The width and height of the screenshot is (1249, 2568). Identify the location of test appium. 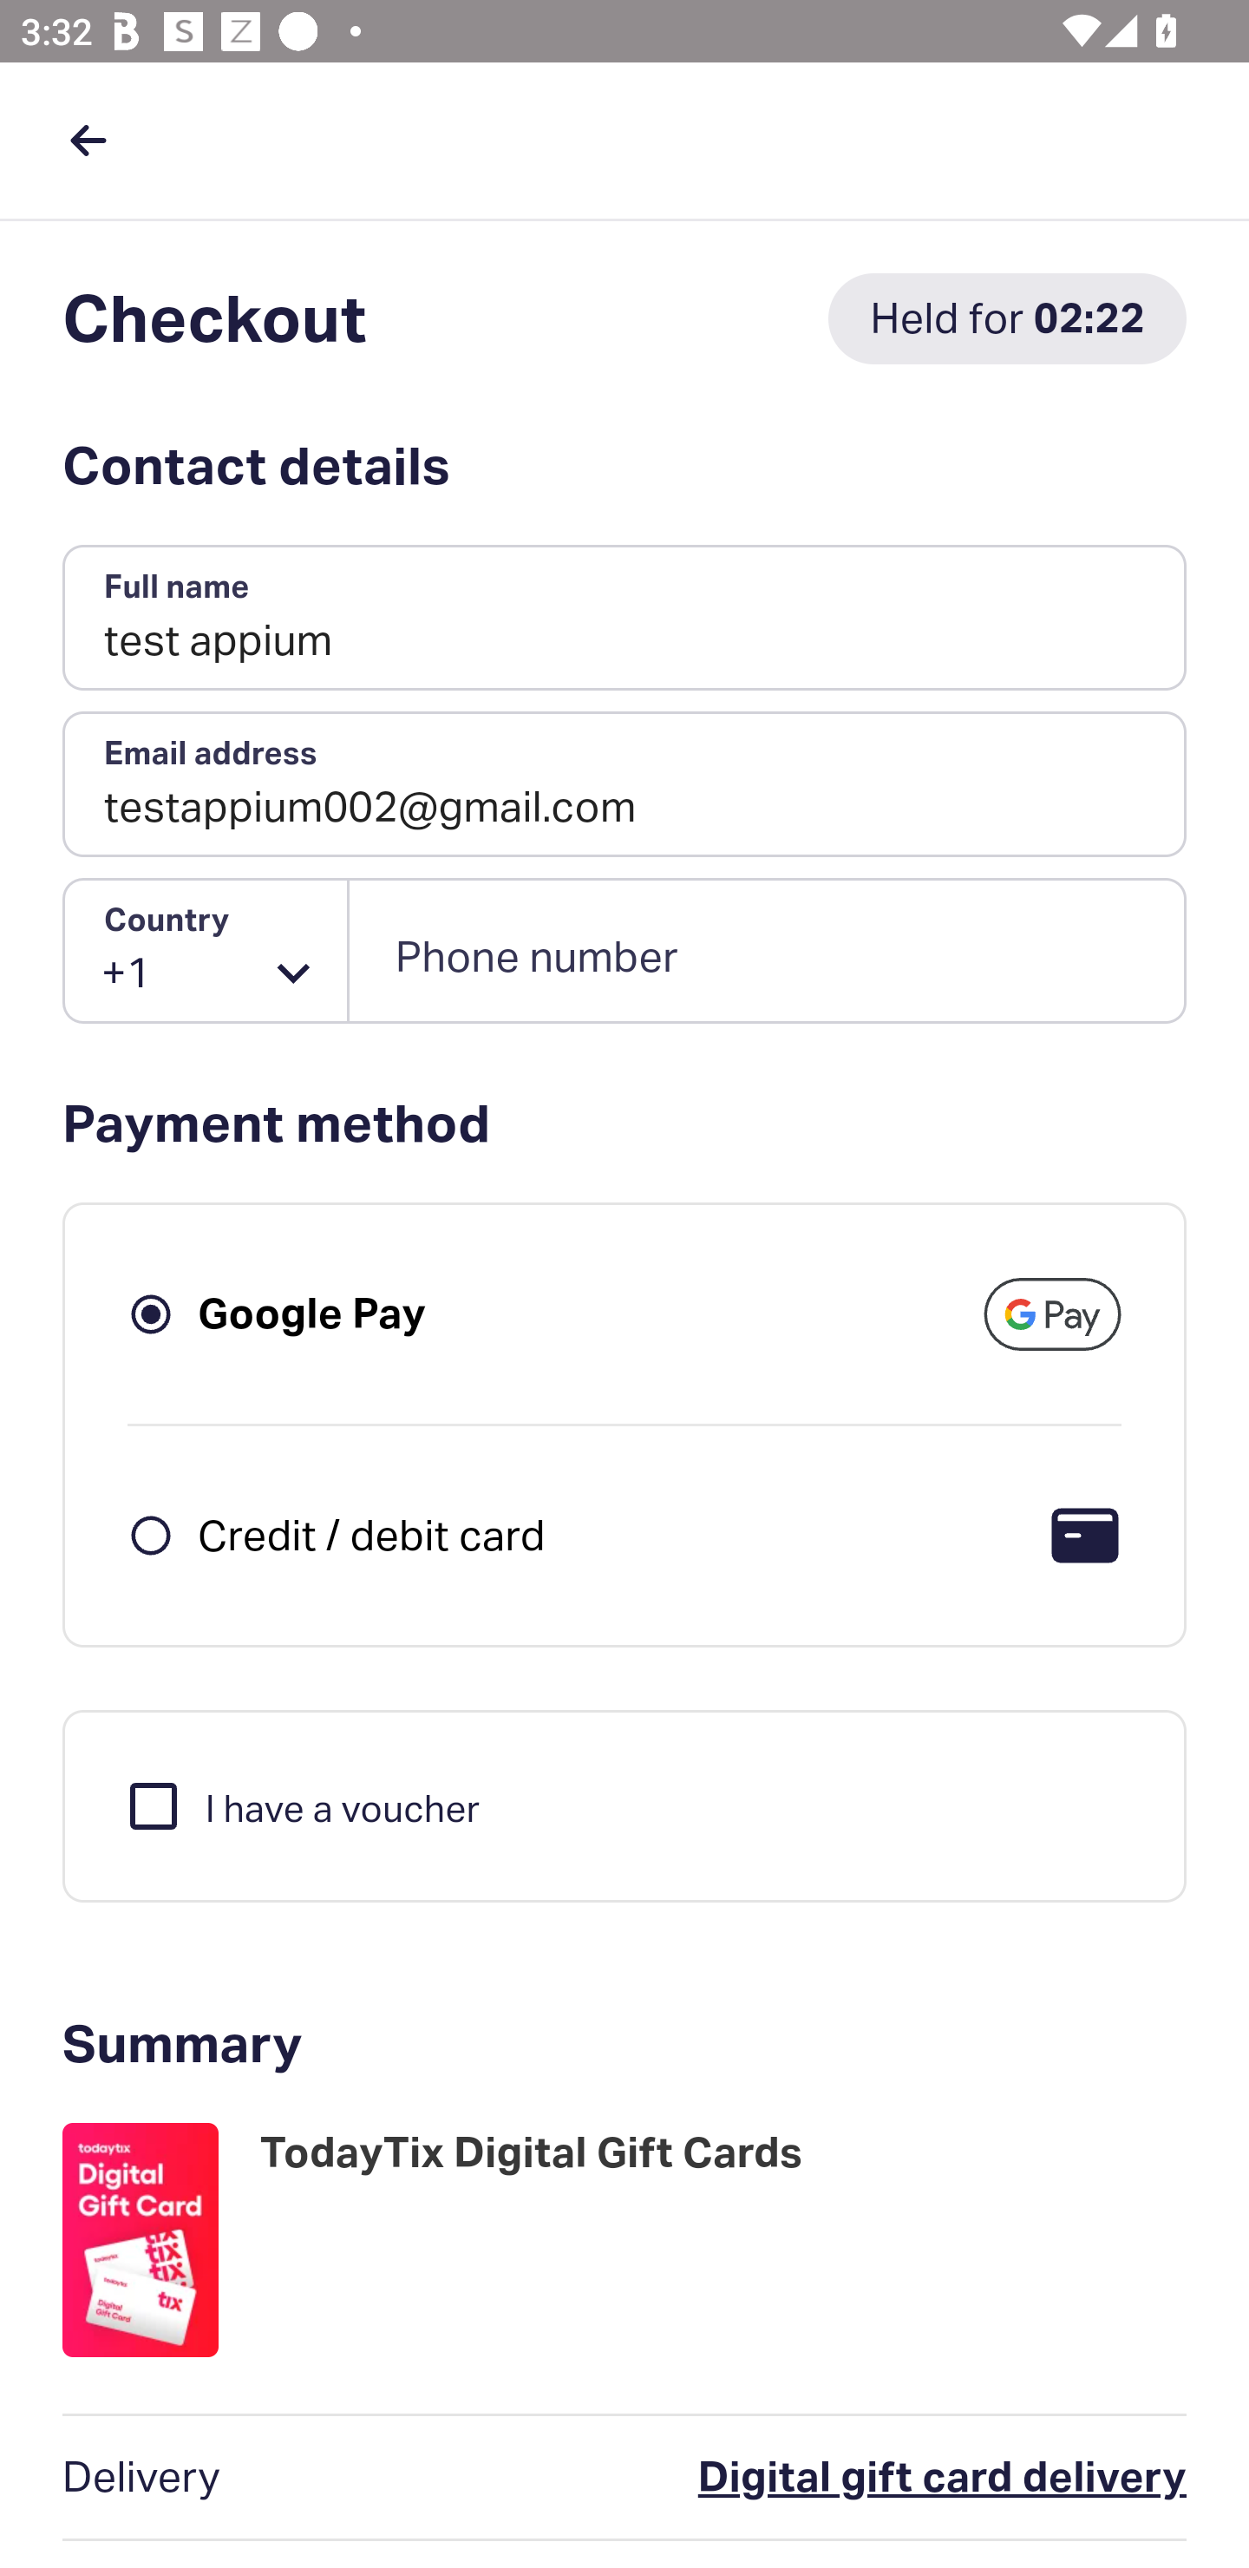
(624, 619).